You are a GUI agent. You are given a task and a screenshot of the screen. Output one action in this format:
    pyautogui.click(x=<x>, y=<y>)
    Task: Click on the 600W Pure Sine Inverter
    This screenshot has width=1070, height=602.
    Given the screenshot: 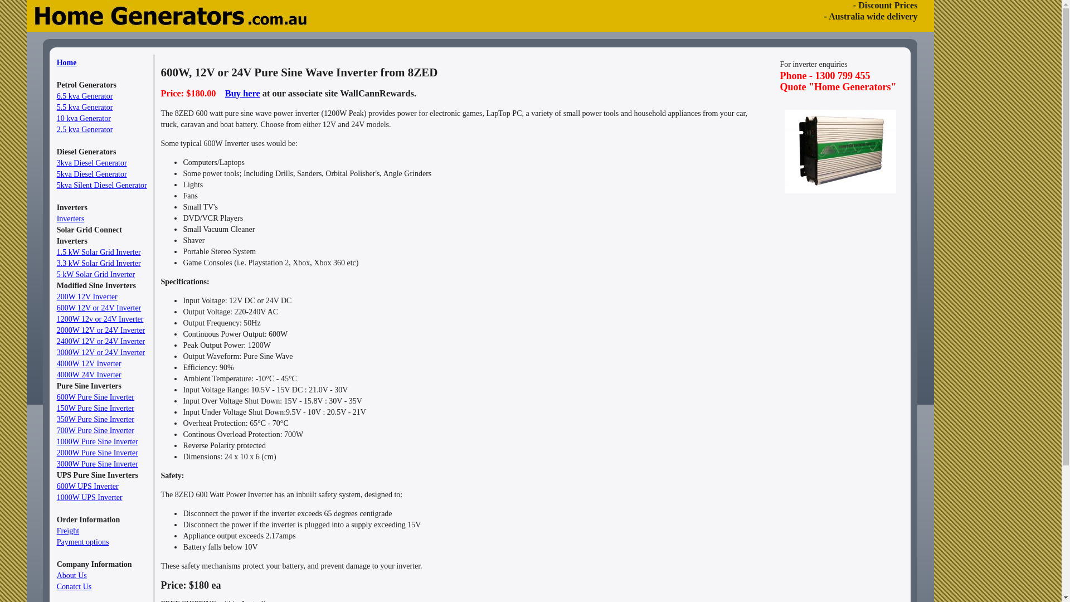 What is the action you would take?
    pyautogui.click(x=96, y=397)
    